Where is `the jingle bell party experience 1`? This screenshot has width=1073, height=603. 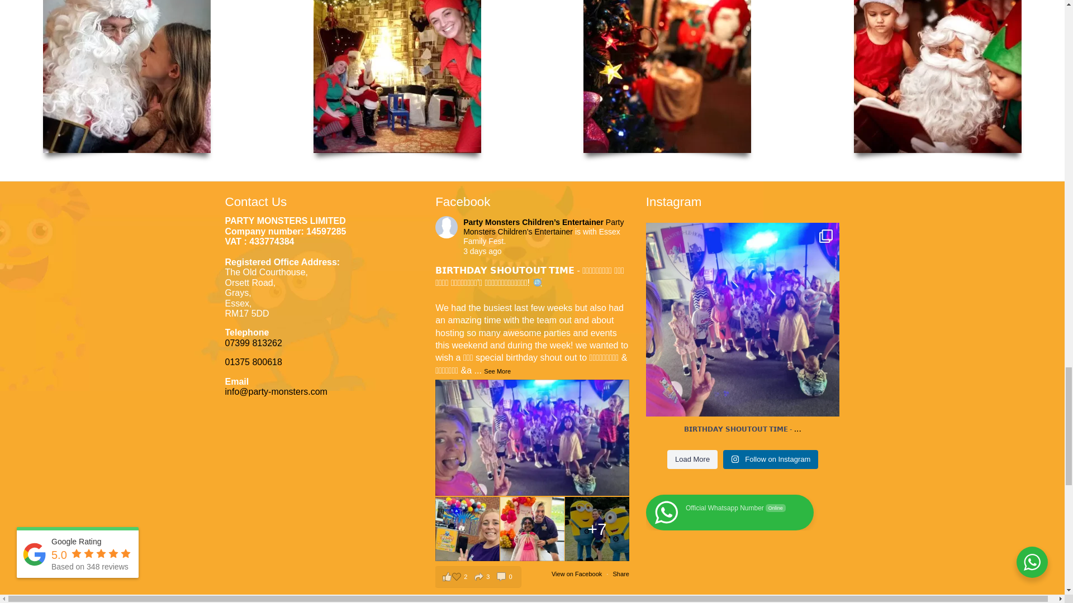
the jingle bell party experience 1 is located at coordinates (126, 76).